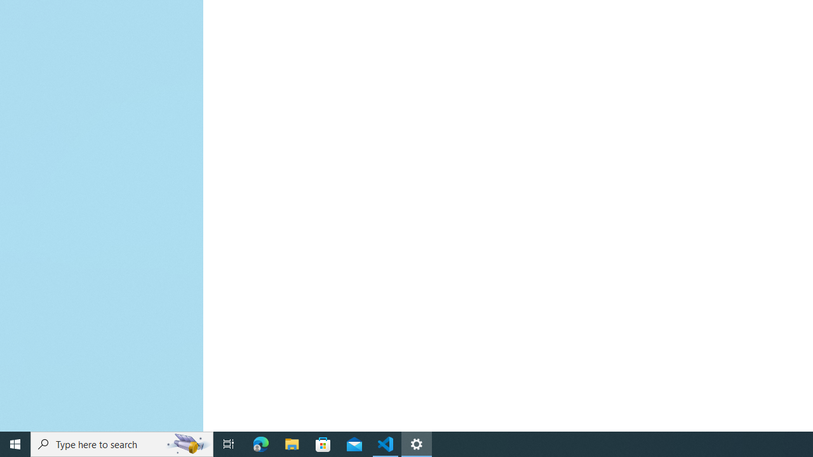 This screenshot has height=457, width=813. Describe the element at coordinates (386, 444) in the screenshot. I see `Visual Studio Code - 1 running window` at that location.